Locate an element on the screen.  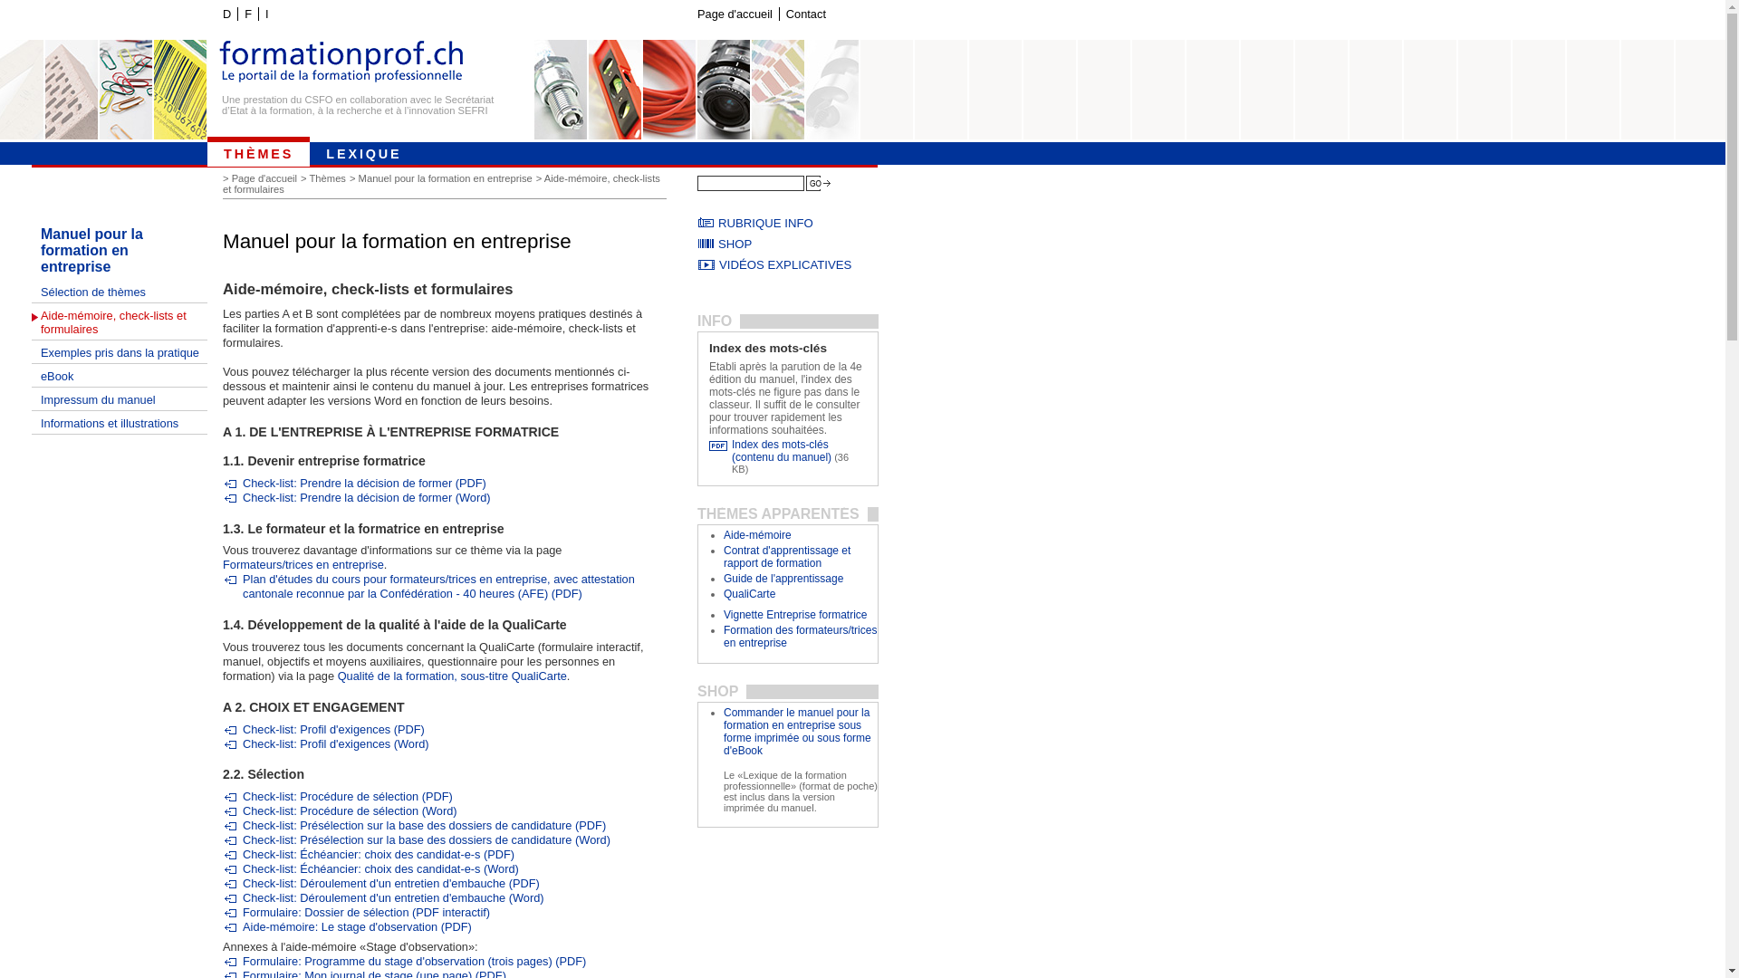
eBook is located at coordinates (120, 376).